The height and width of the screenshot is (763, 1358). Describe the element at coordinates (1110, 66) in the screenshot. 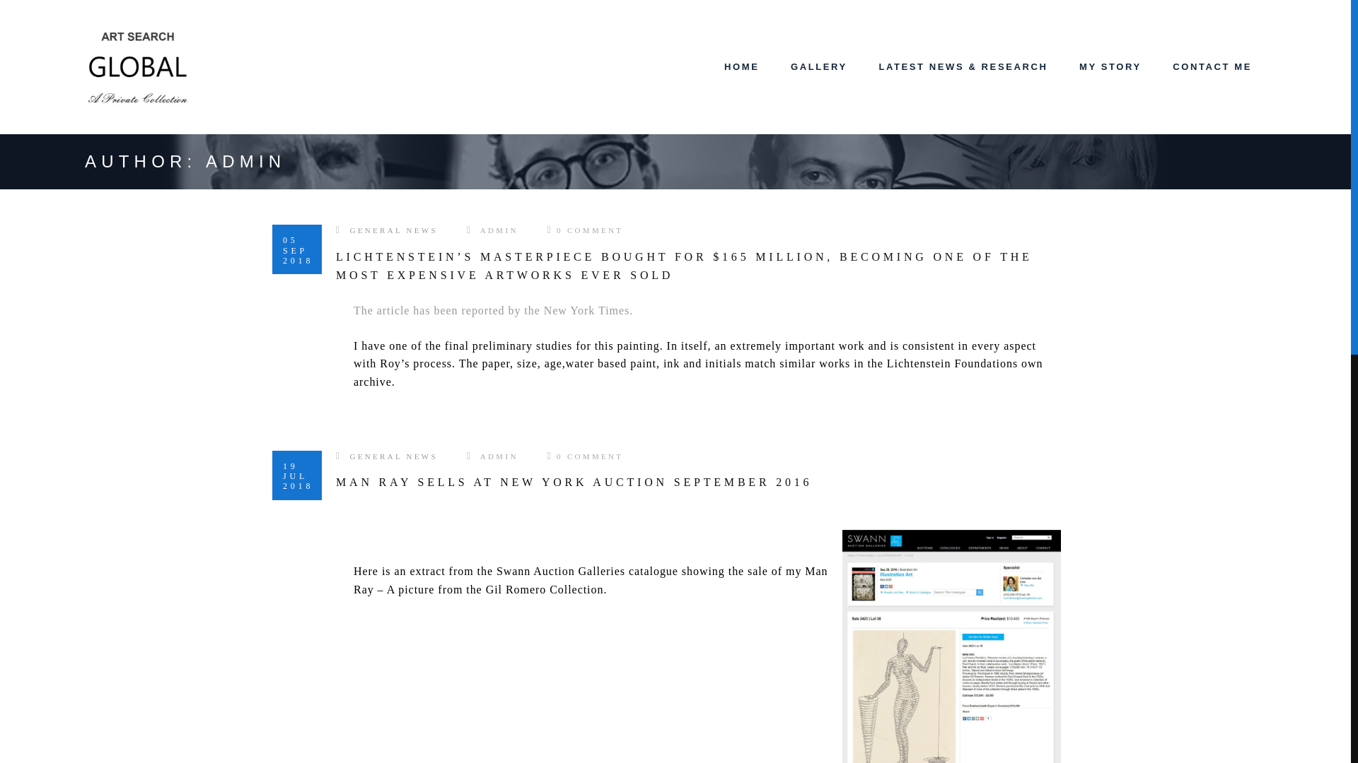

I see `MY STORY` at that location.